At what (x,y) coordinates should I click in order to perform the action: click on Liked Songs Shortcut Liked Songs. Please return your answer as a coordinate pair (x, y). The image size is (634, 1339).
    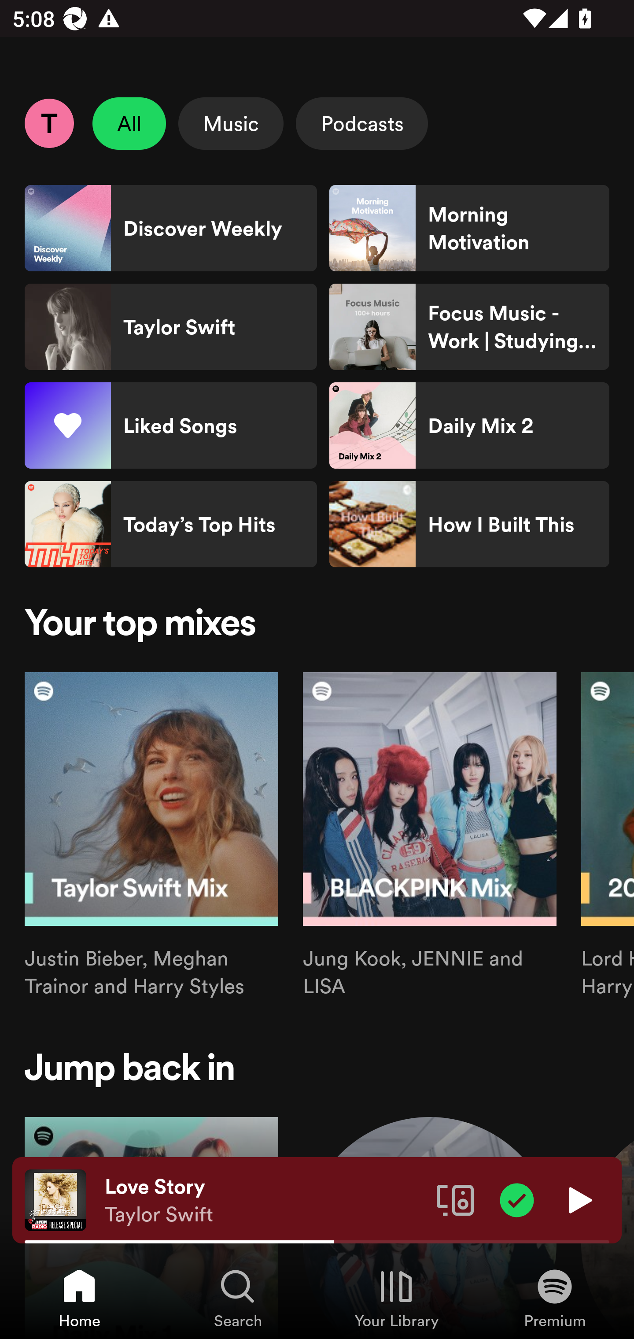
    Looking at the image, I should click on (171, 425).